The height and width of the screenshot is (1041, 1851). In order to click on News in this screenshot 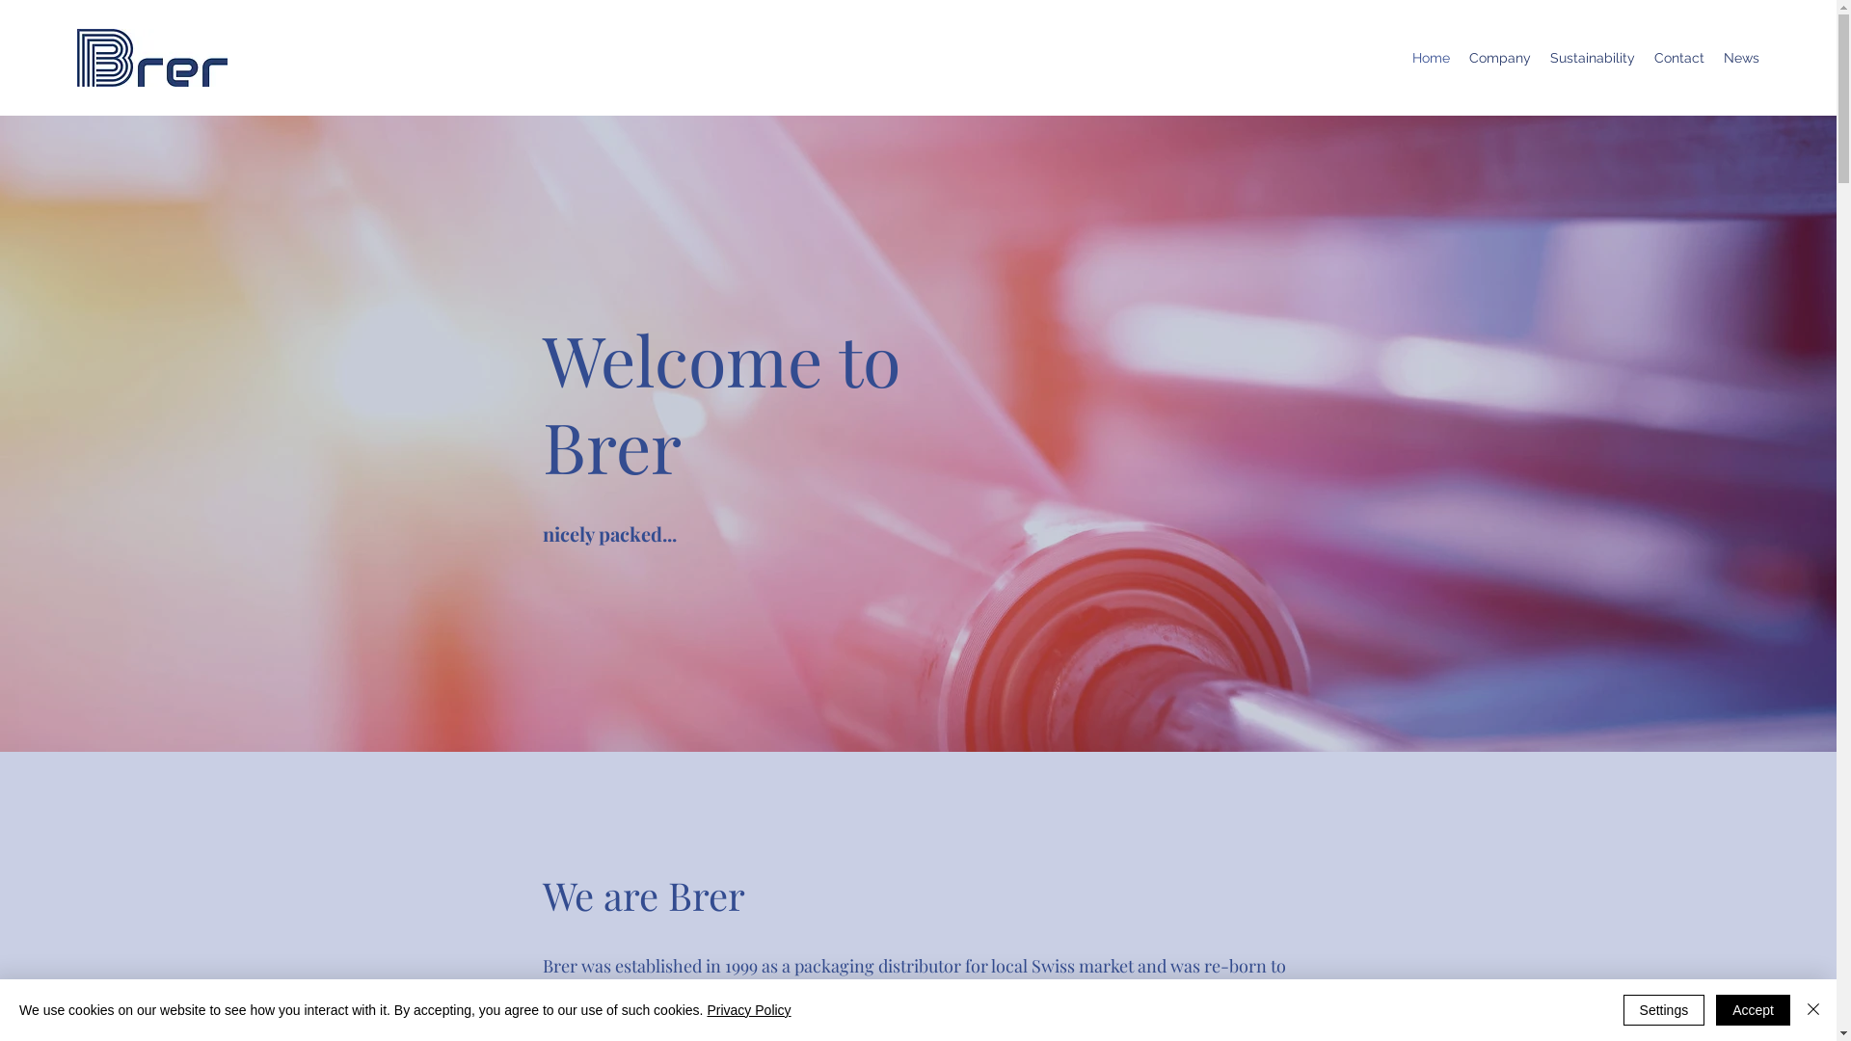, I will do `click(1741, 58)`.